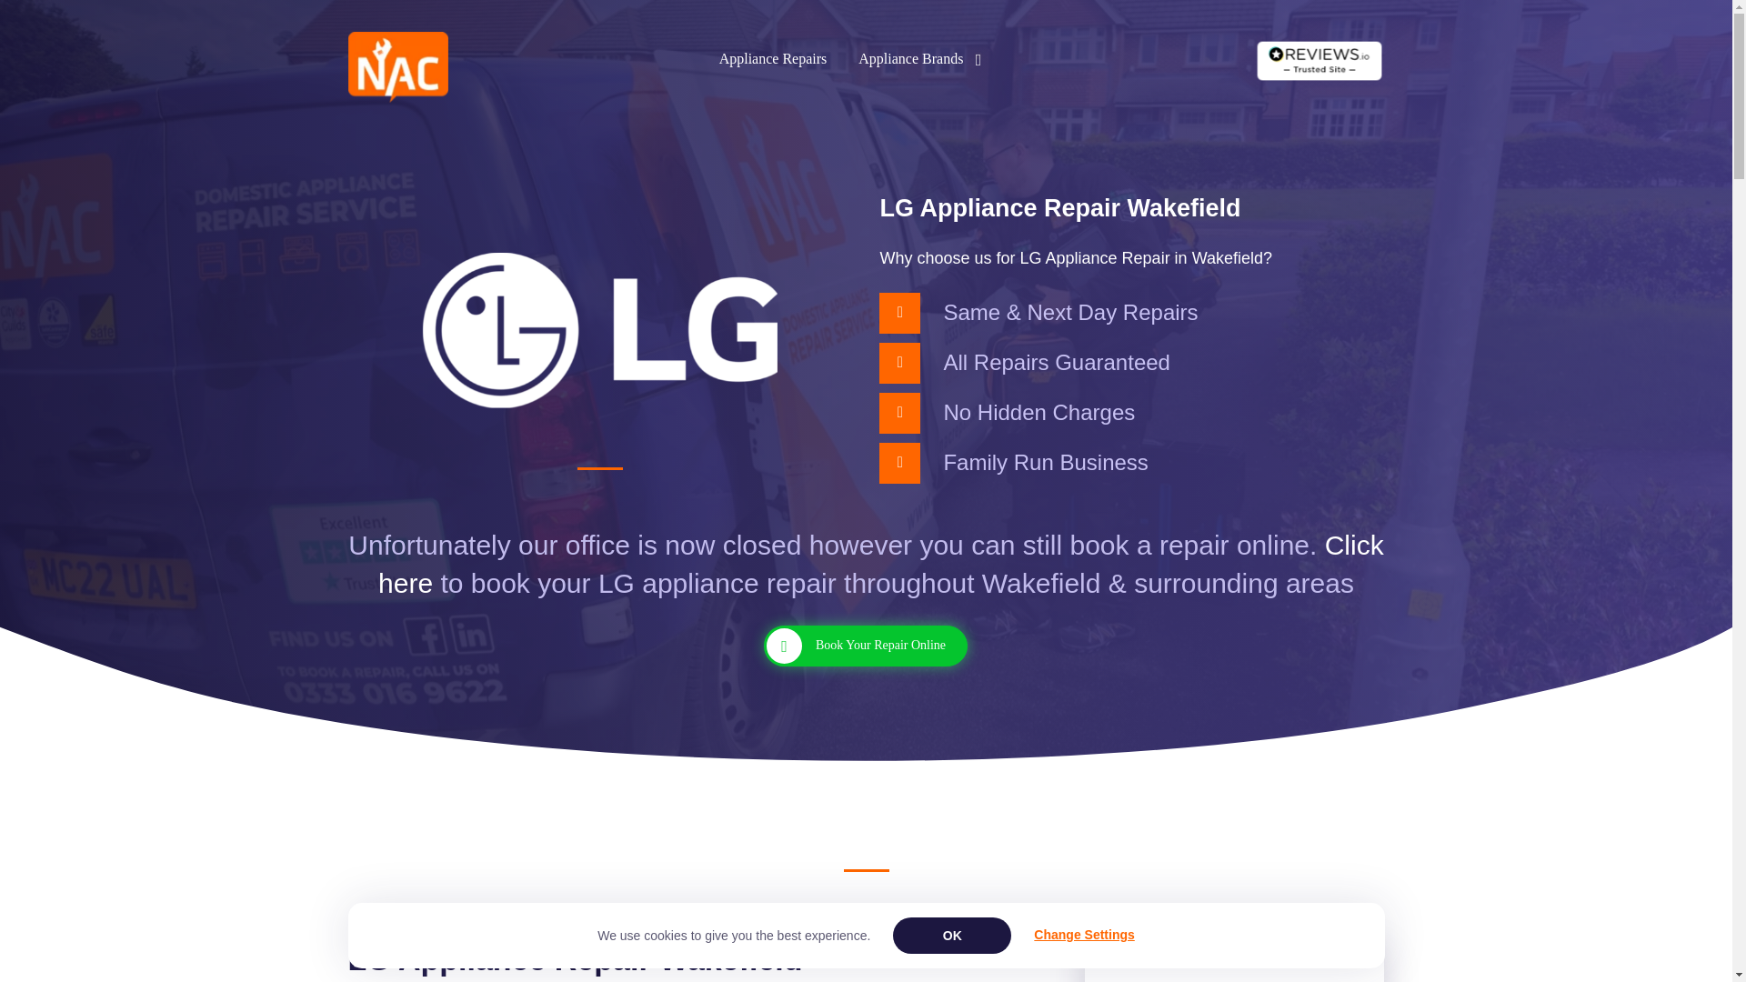 The height and width of the screenshot is (982, 1746). I want to click on Appliance Brands, so click(920, 59).